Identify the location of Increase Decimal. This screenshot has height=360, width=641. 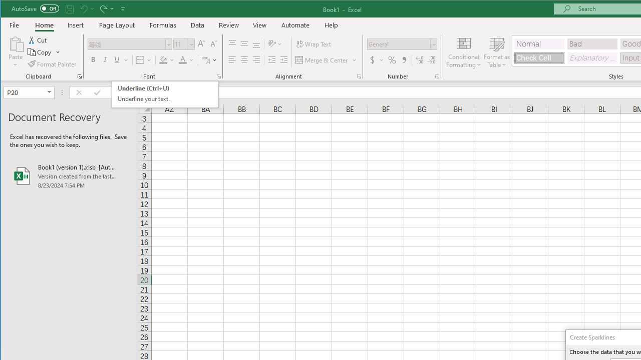
(419, 60).